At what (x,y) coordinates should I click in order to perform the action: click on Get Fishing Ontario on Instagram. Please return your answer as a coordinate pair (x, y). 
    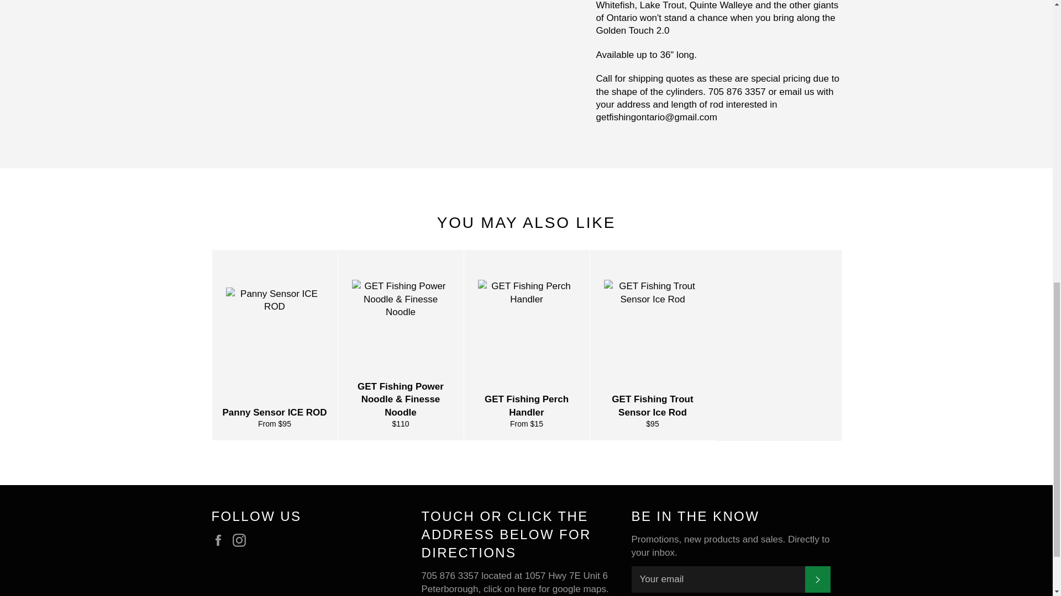
    Looking at the image, I should click on (242, 540).